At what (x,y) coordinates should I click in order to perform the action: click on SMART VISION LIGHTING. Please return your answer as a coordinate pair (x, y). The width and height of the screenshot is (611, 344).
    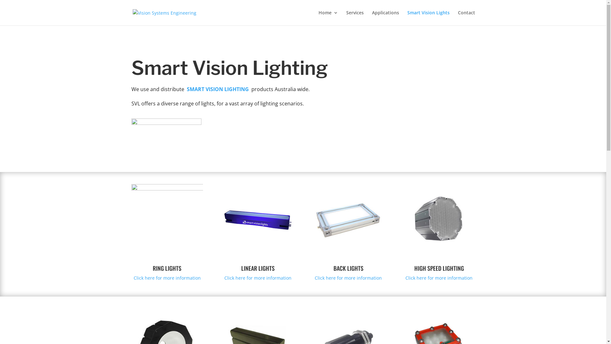
    Looking at the image, I should click on (218, 89).